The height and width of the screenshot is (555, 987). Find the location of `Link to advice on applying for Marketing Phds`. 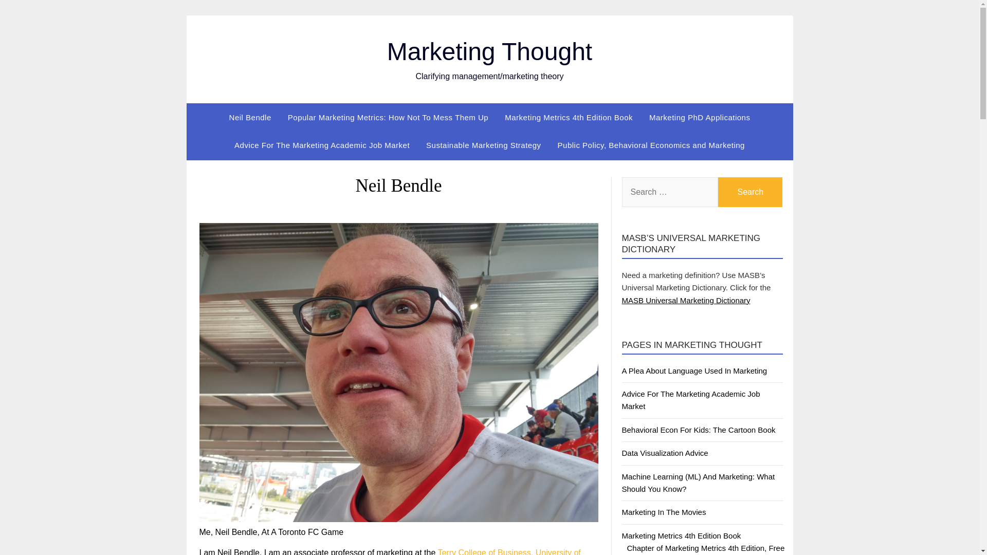

Link to advice on applying for Marketing Phds is located at coordinates (699, 117).